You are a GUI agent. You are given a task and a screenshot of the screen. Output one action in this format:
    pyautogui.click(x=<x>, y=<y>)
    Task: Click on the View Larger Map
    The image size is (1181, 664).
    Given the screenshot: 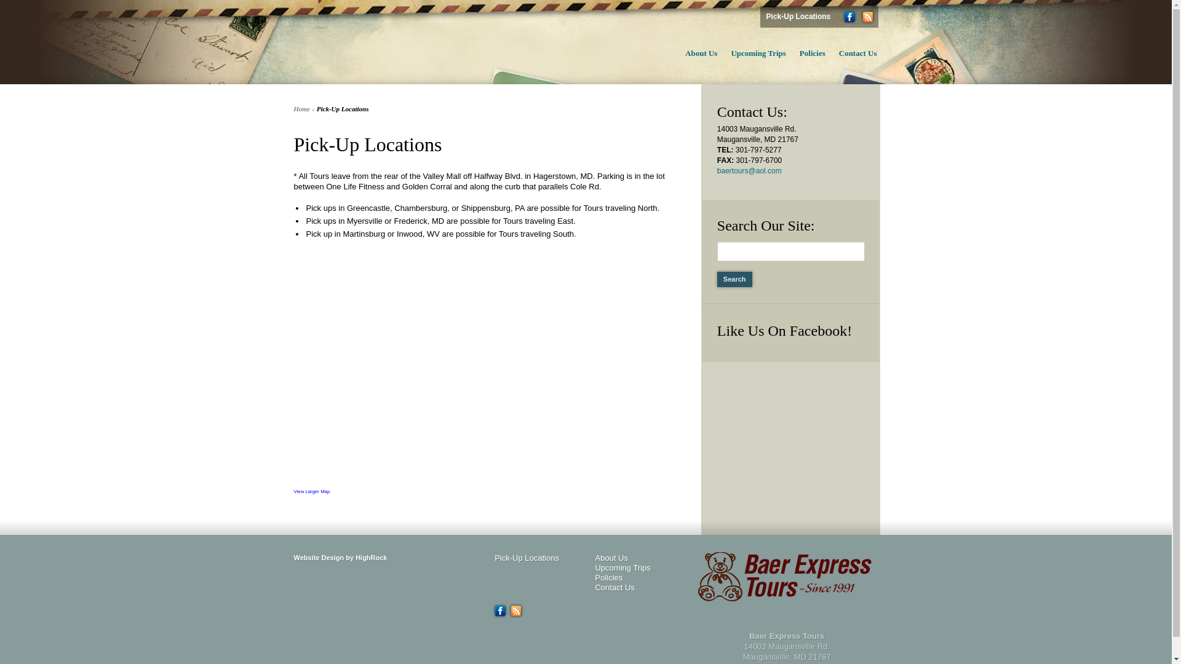 What is the action you would take?
    pyautogui.click(x=312, y=491)
    